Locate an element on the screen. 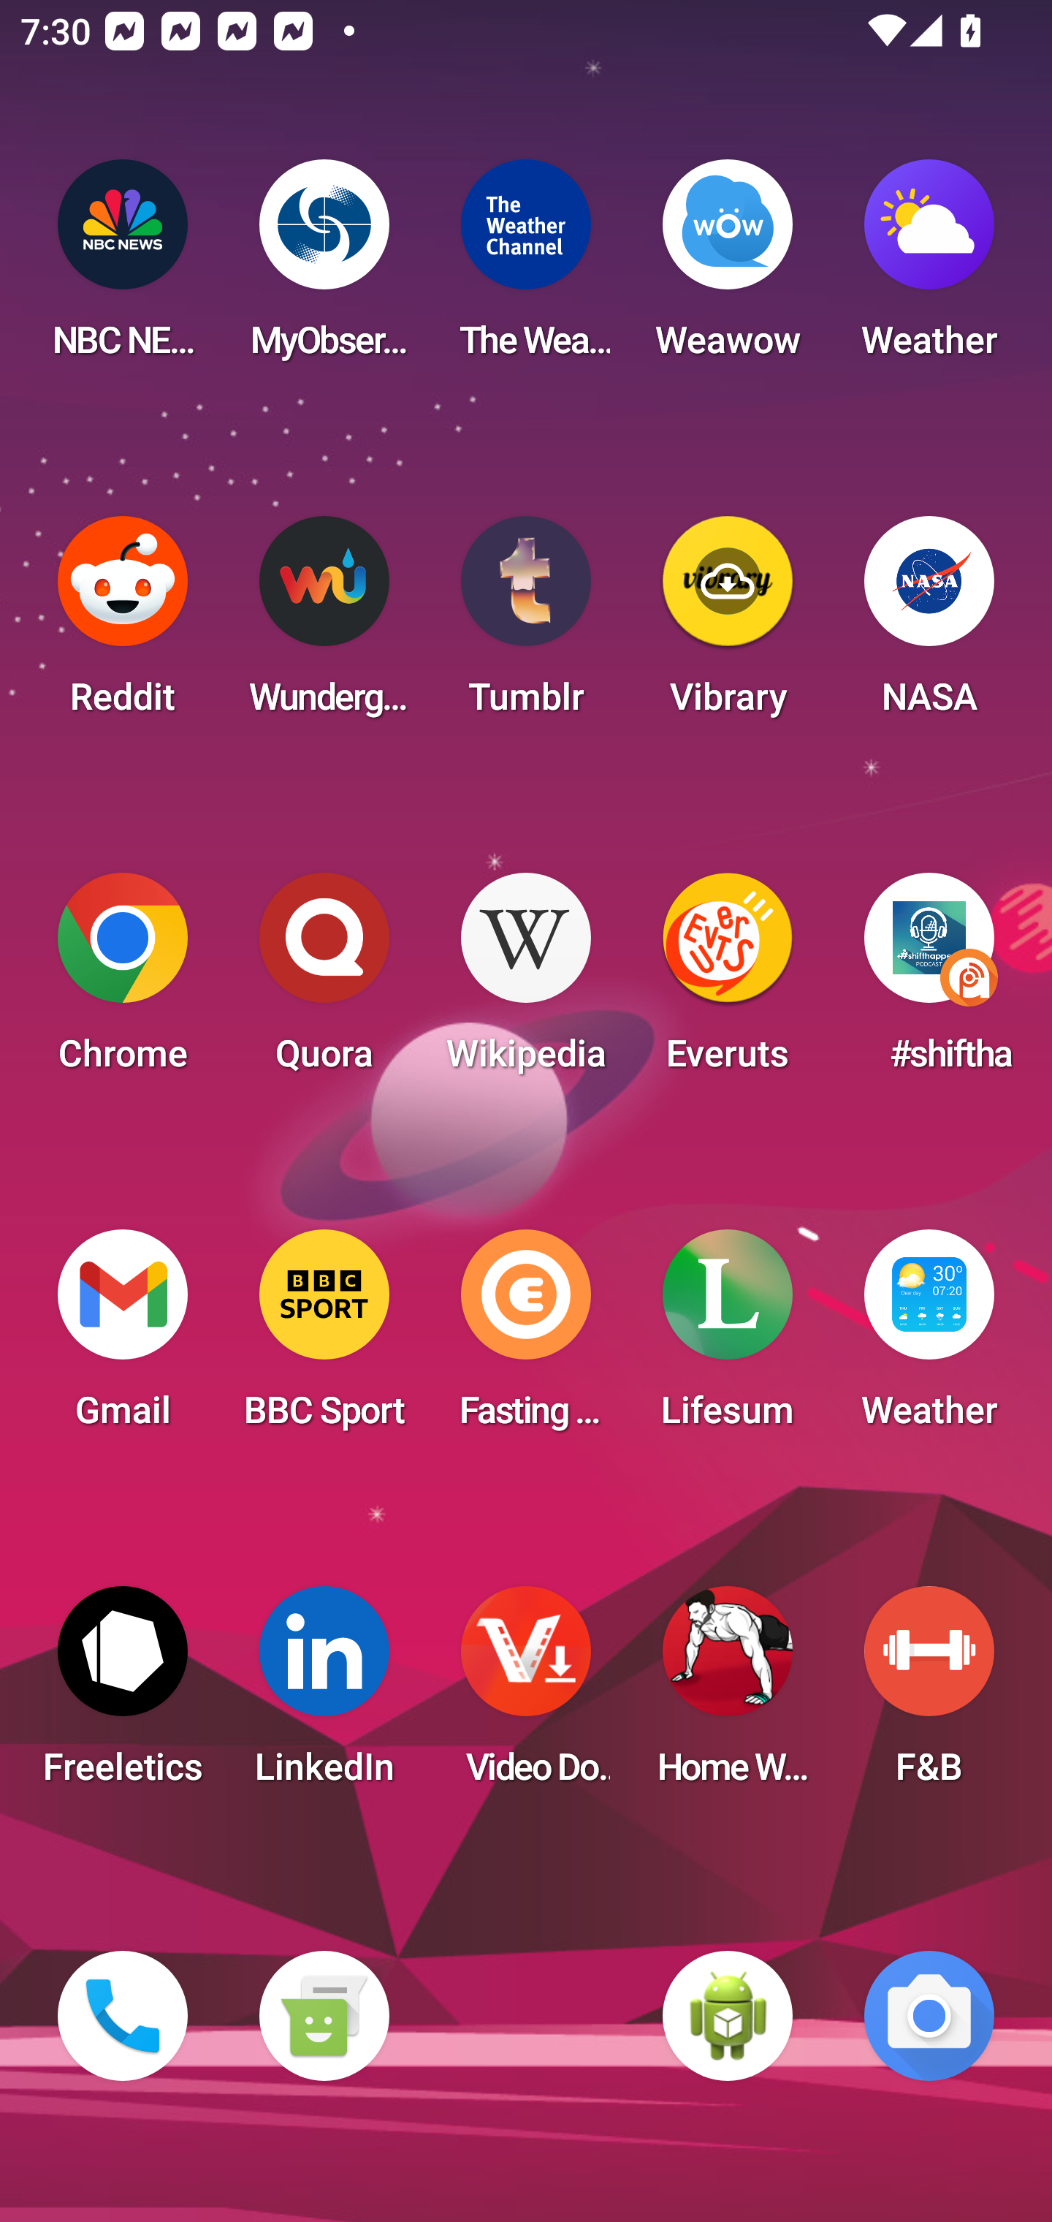 The height and width of the screenshot is (2222, 1052). MyObservatory is located at coordinates (324, 268).